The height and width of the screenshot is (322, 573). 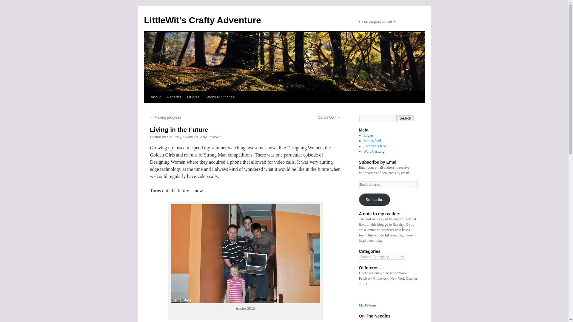 I want to click on About, so click(x=155, y=97).